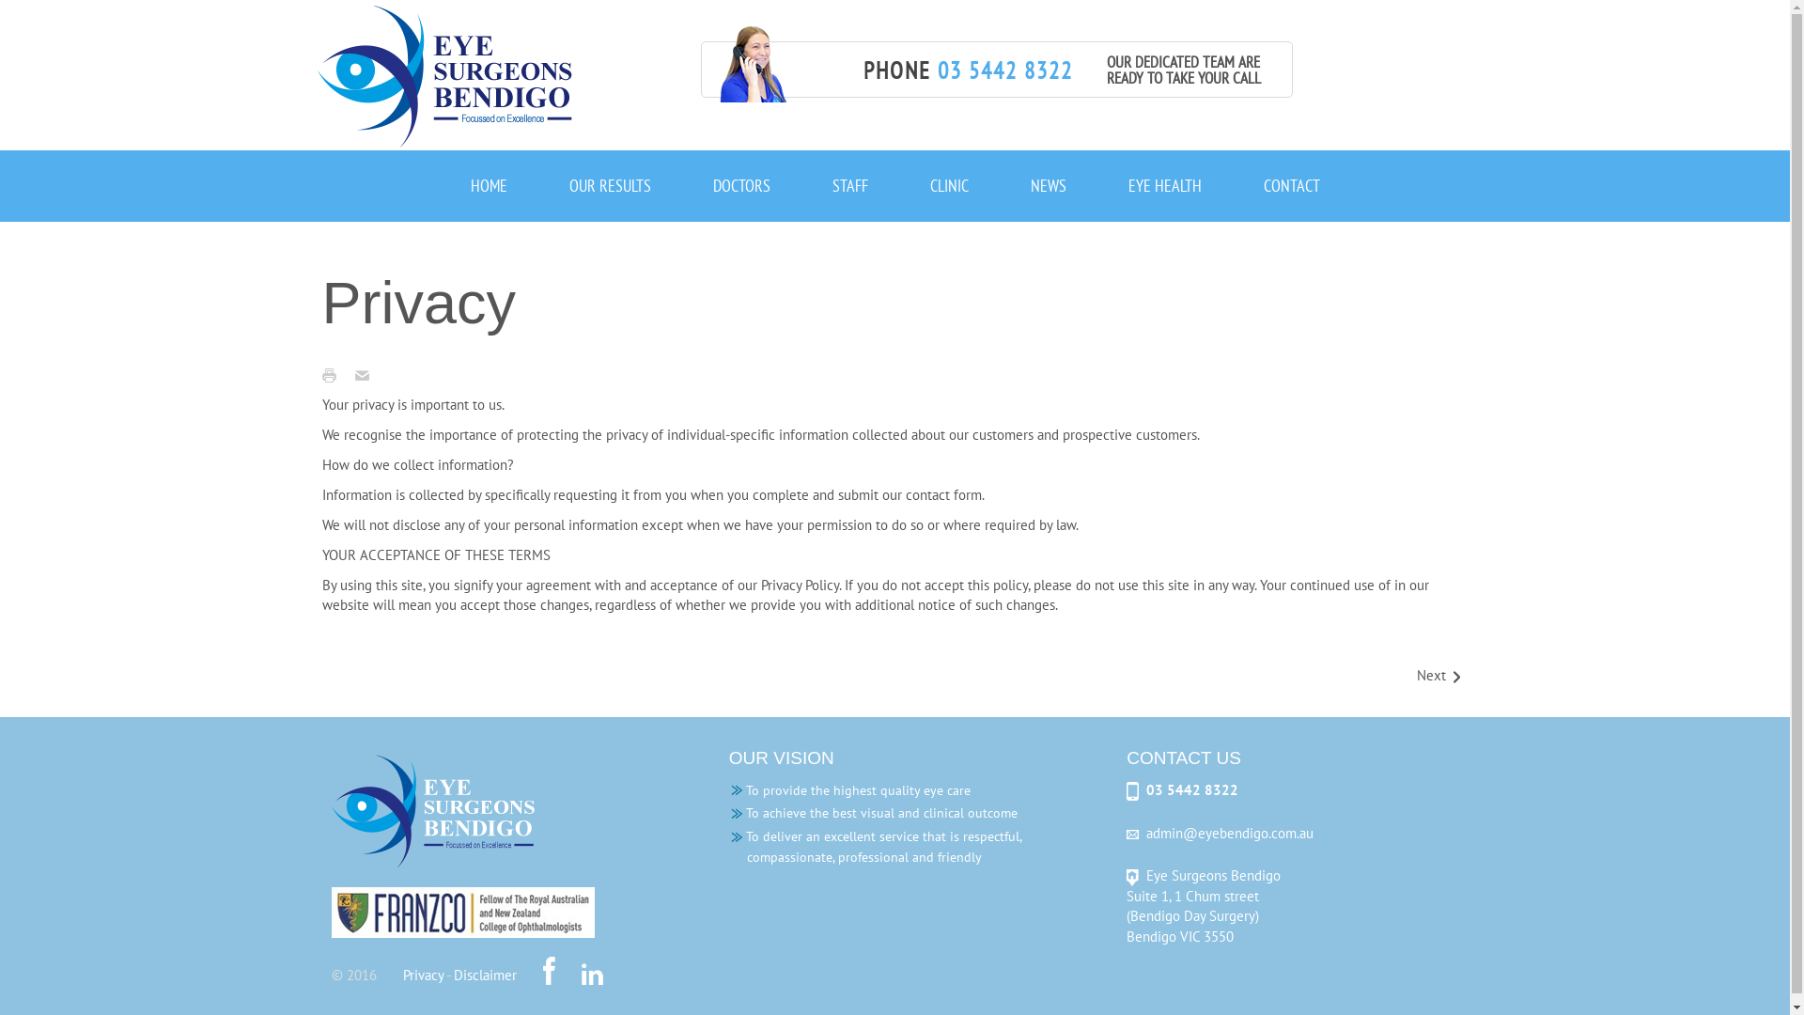  Describe the element at coordinates (485, 976) in the screenshot. I see `Disclaimer` at that location.